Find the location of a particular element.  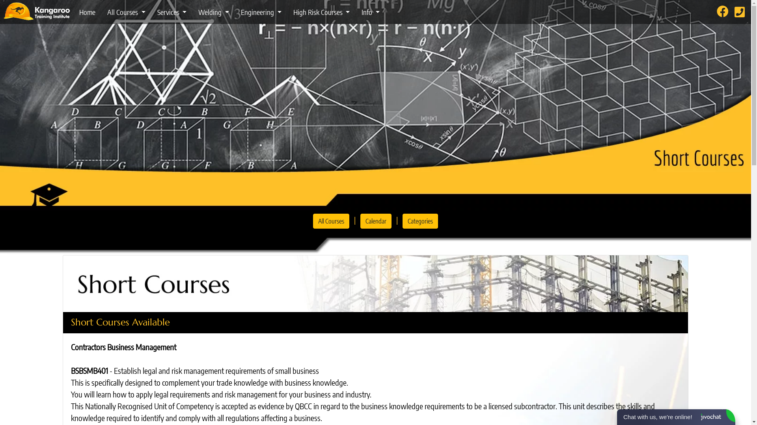

Calendar is located at coordinates (376, 221).